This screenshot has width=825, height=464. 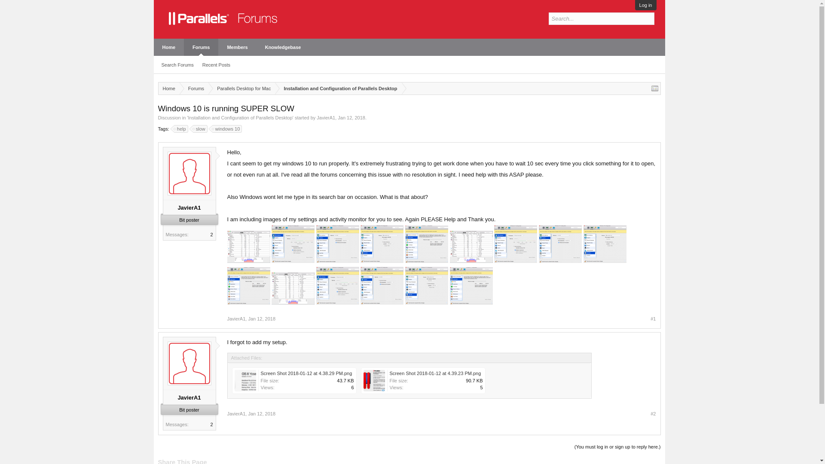 I want to click on Installation and Configuration of Parallels Desktop, so click(x=240, y=117).